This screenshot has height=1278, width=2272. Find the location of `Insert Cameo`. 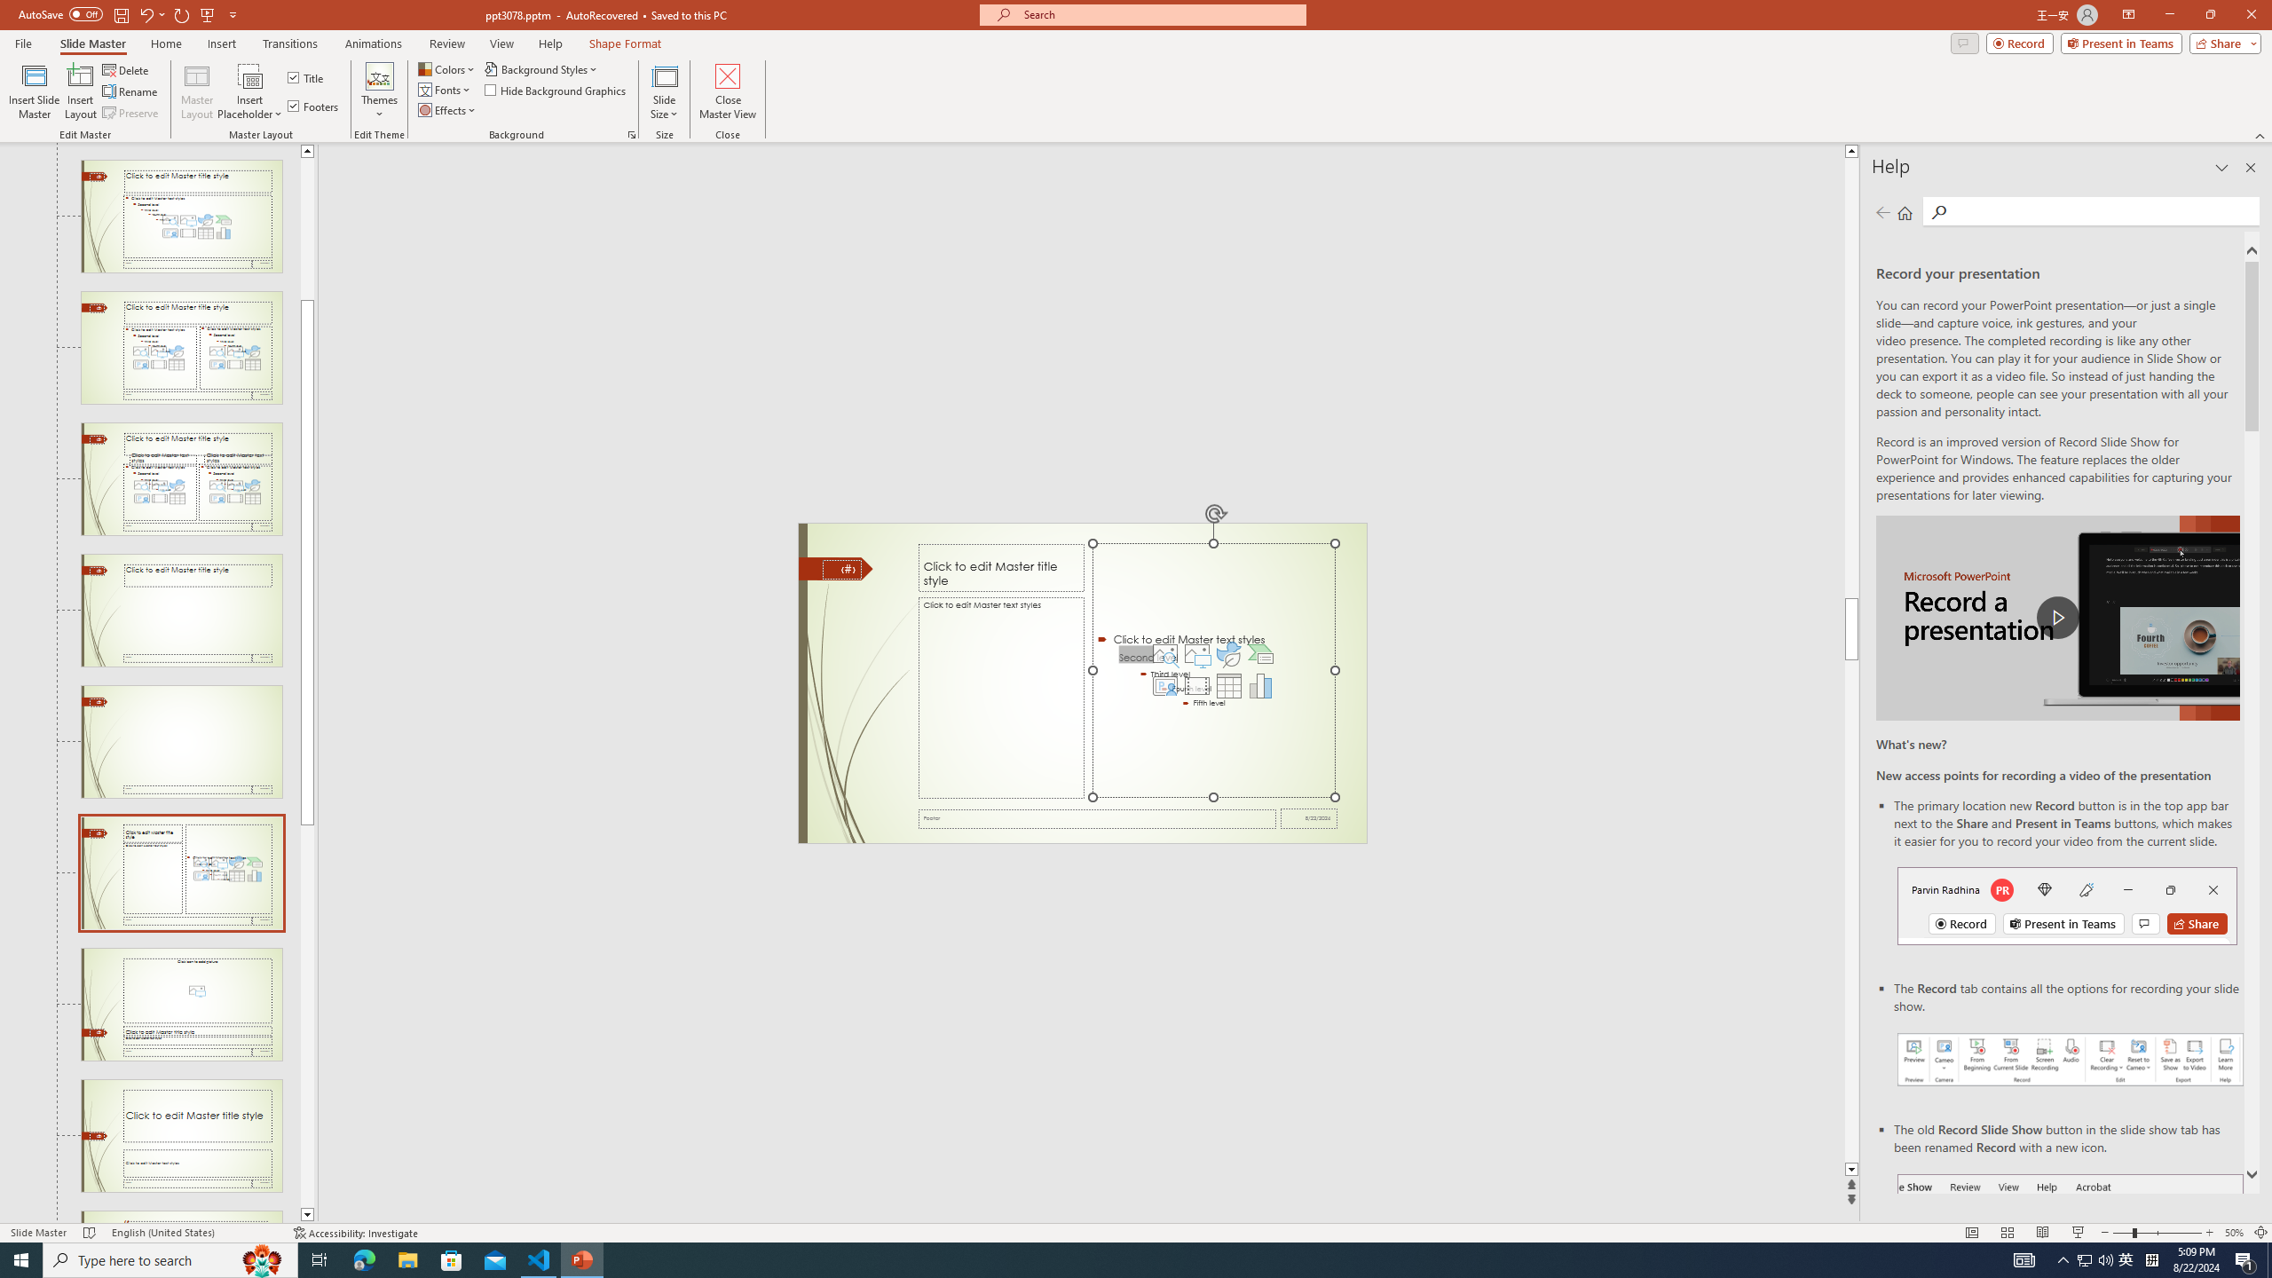

Insert Cameo is located at coordinates (1164, 686).